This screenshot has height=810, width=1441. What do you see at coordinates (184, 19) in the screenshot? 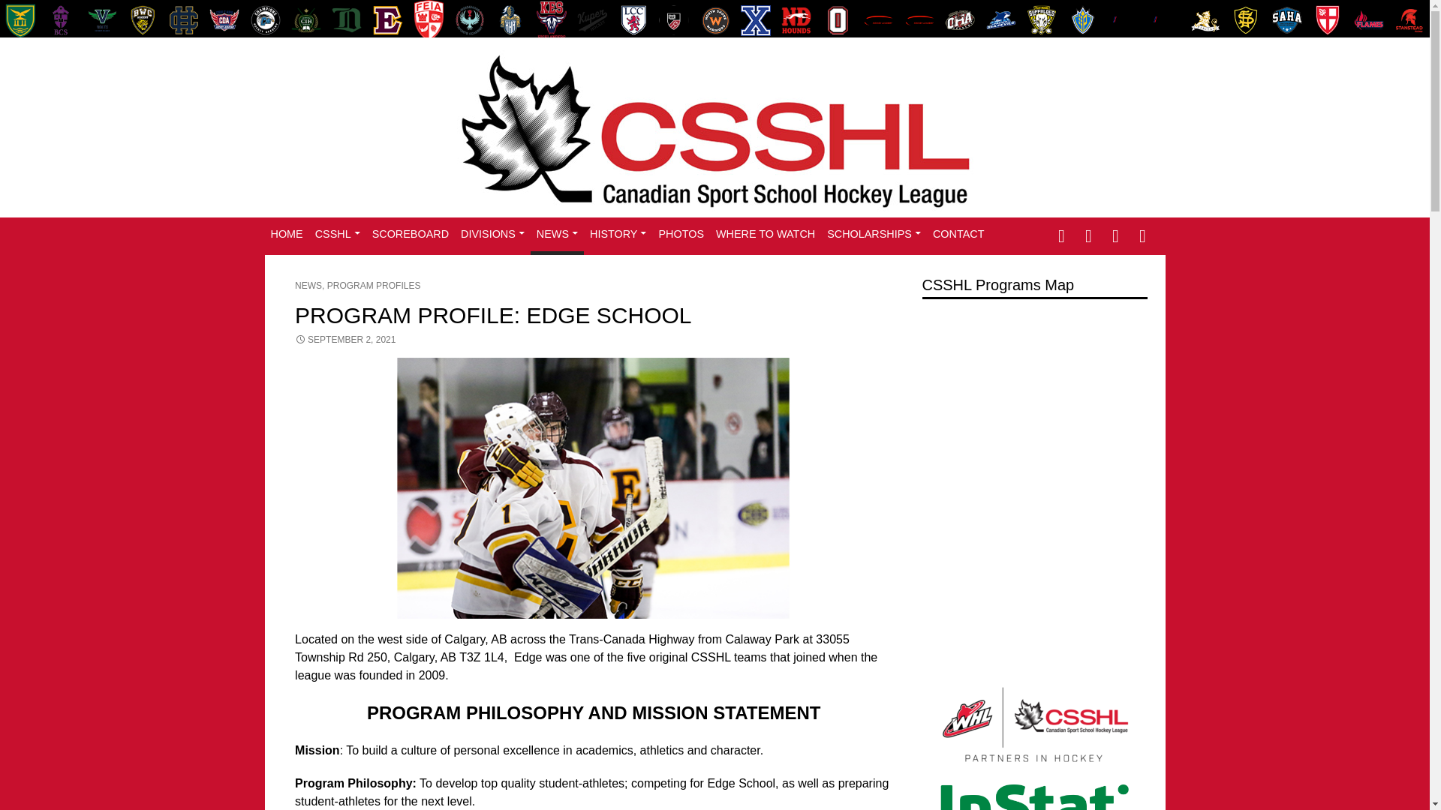
I see `Calgary International Hockey Academy` at bounding box center [184, 19].